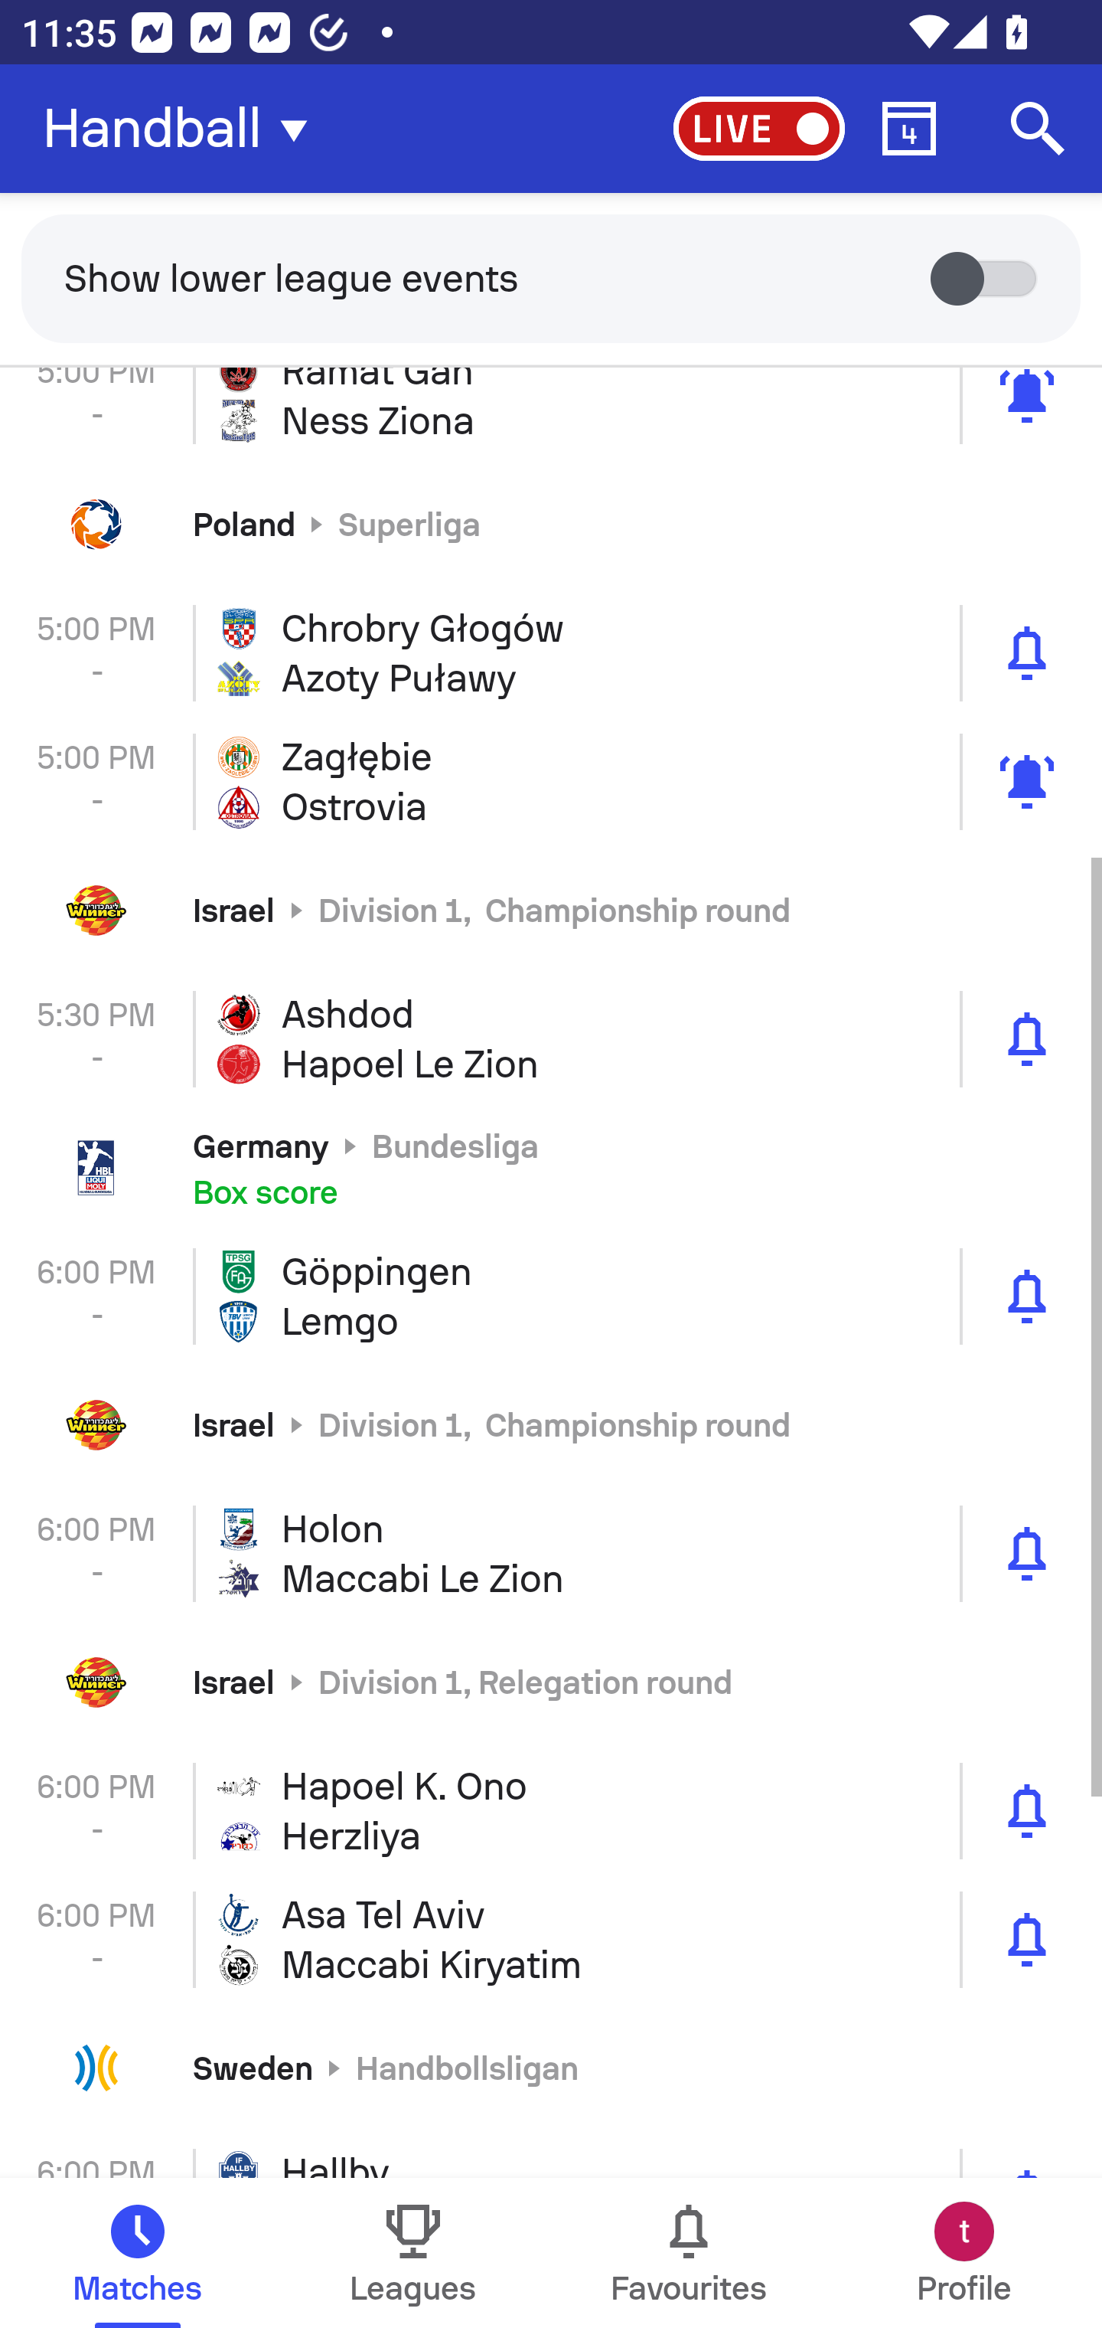 Image resolution: width=1102 pixels, height=2328 pixels. I want to click on 6:00 PM - Asa Tel Aviv Maccabi Kiryatim, so click(551, 1941).